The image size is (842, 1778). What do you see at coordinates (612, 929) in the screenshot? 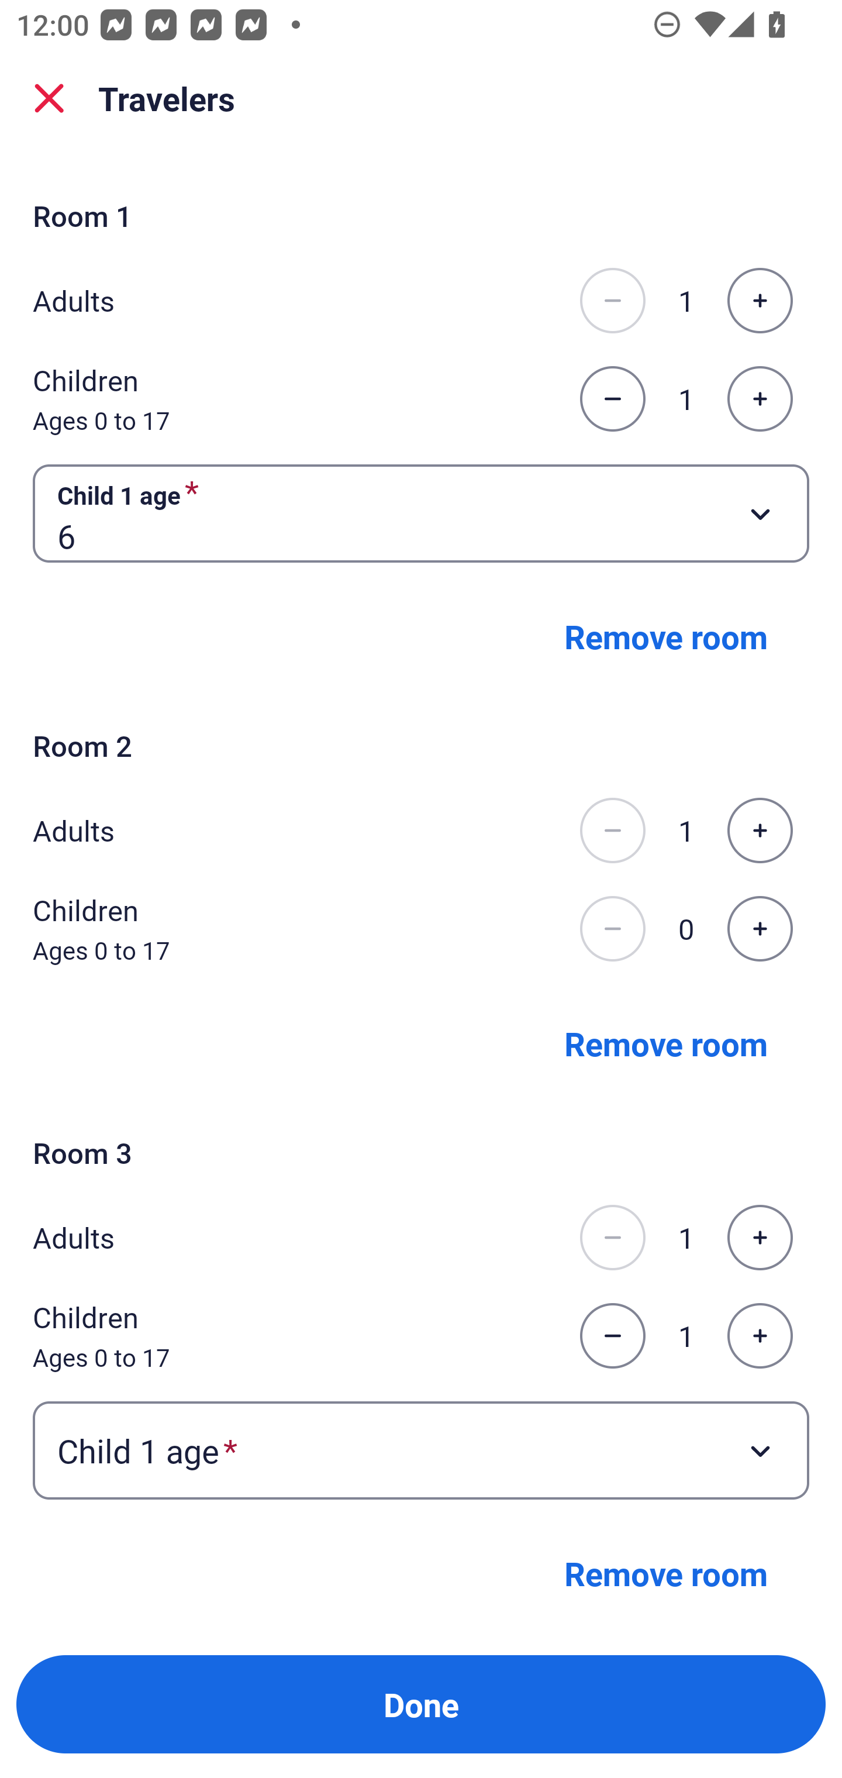
I see `Decrease the number of children` at bounding box center [612, 929].